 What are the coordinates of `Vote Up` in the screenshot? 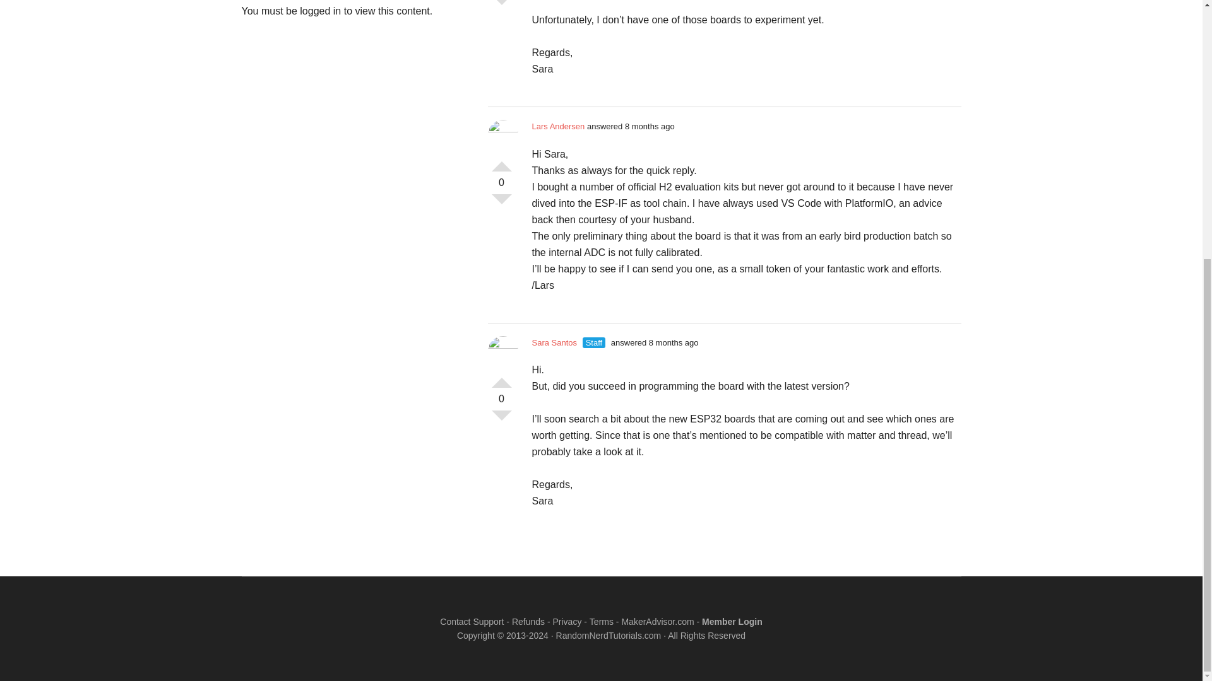 It's located at (501, 161).